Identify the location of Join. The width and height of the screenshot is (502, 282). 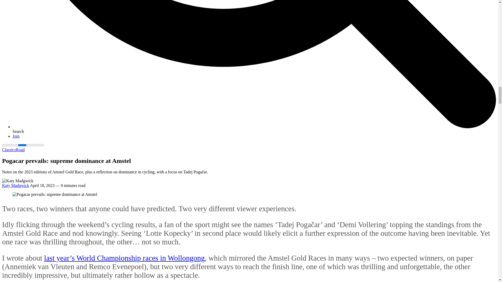
(16, 136).